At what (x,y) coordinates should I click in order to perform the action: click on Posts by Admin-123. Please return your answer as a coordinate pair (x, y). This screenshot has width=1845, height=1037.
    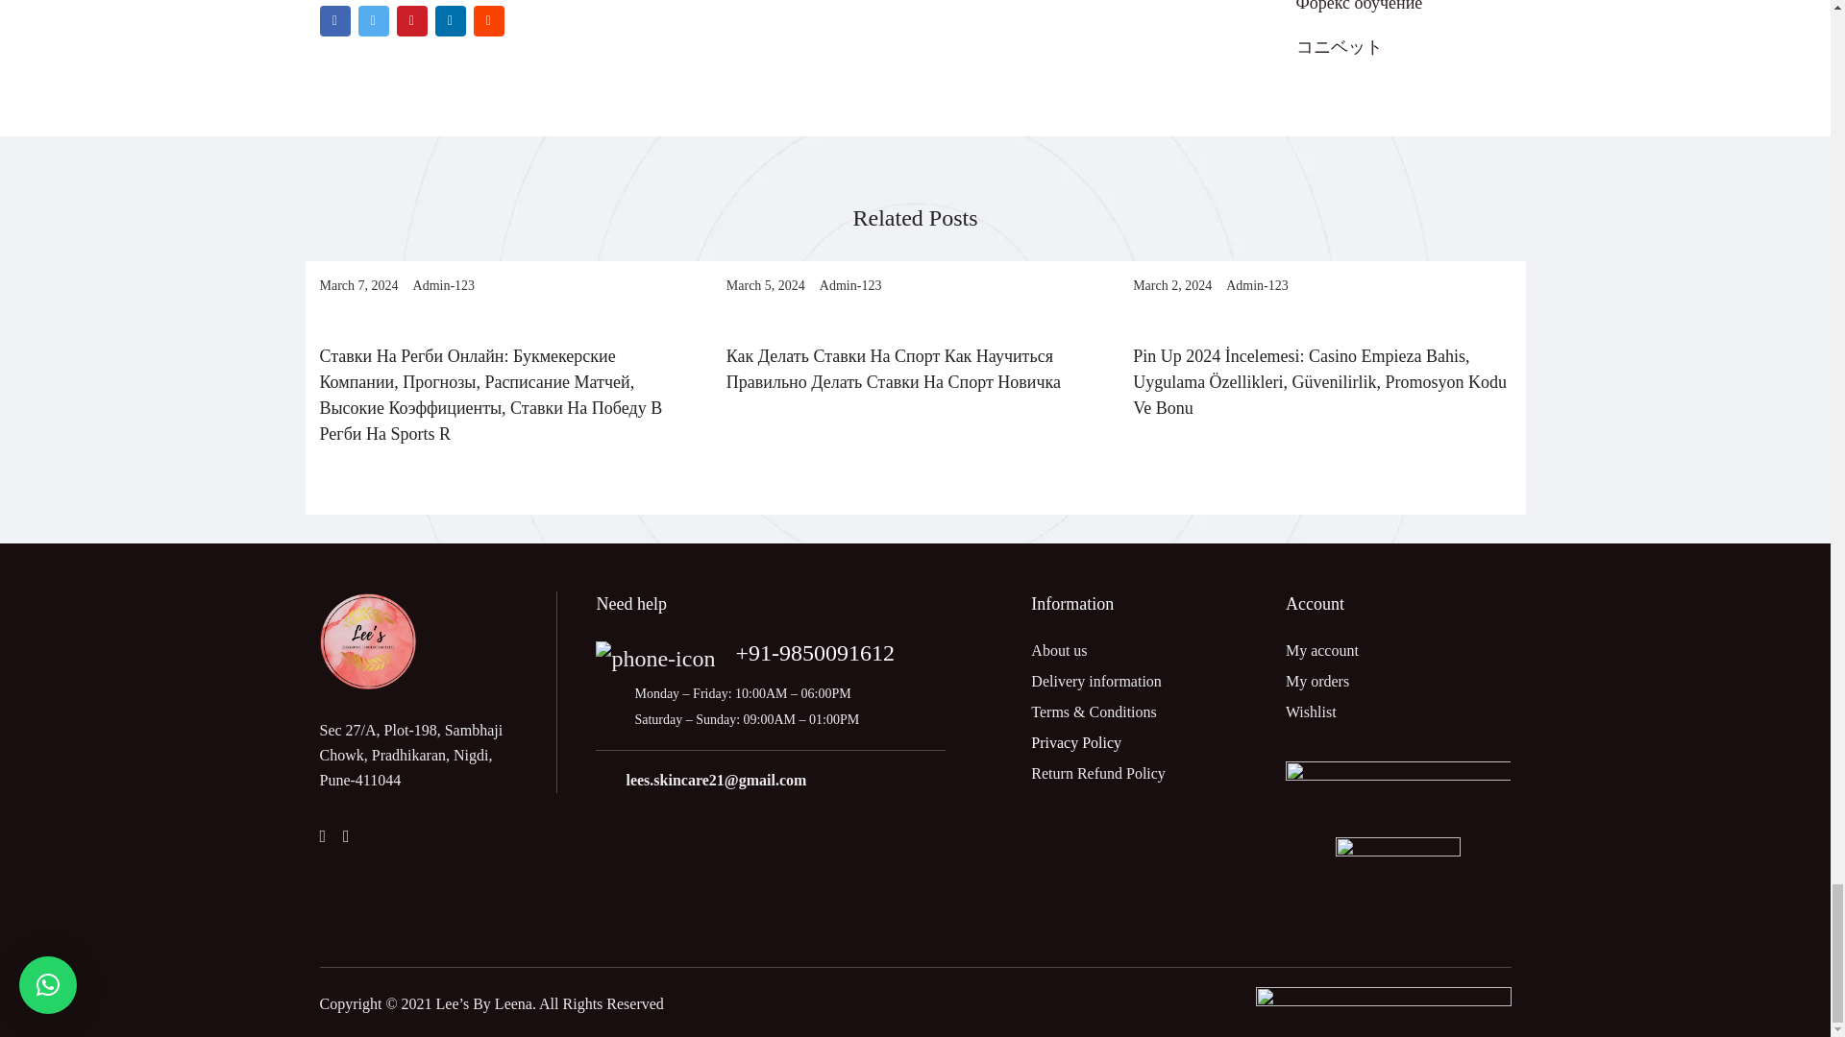
    Looking at the image, I should click on (849, 285).